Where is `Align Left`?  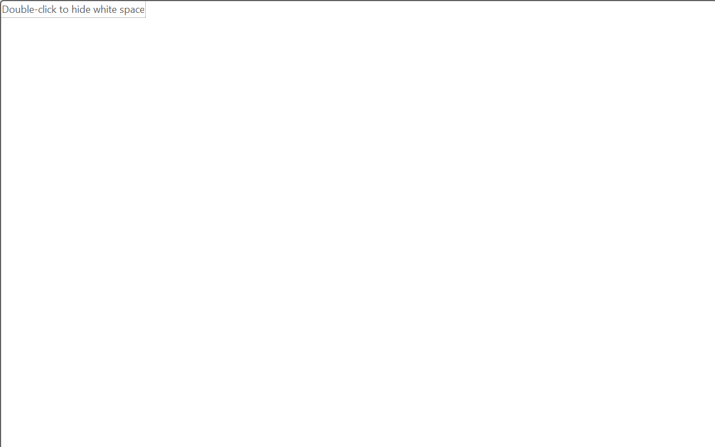 Align Left is located at coordinates (400, 112).